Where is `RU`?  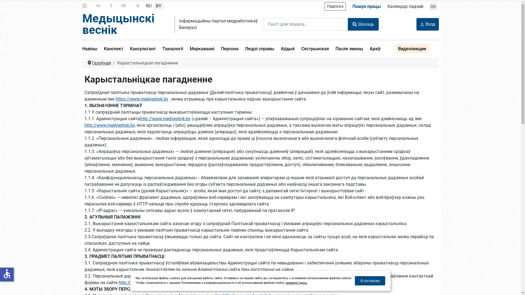
RU is located at coordinates (149, 6).